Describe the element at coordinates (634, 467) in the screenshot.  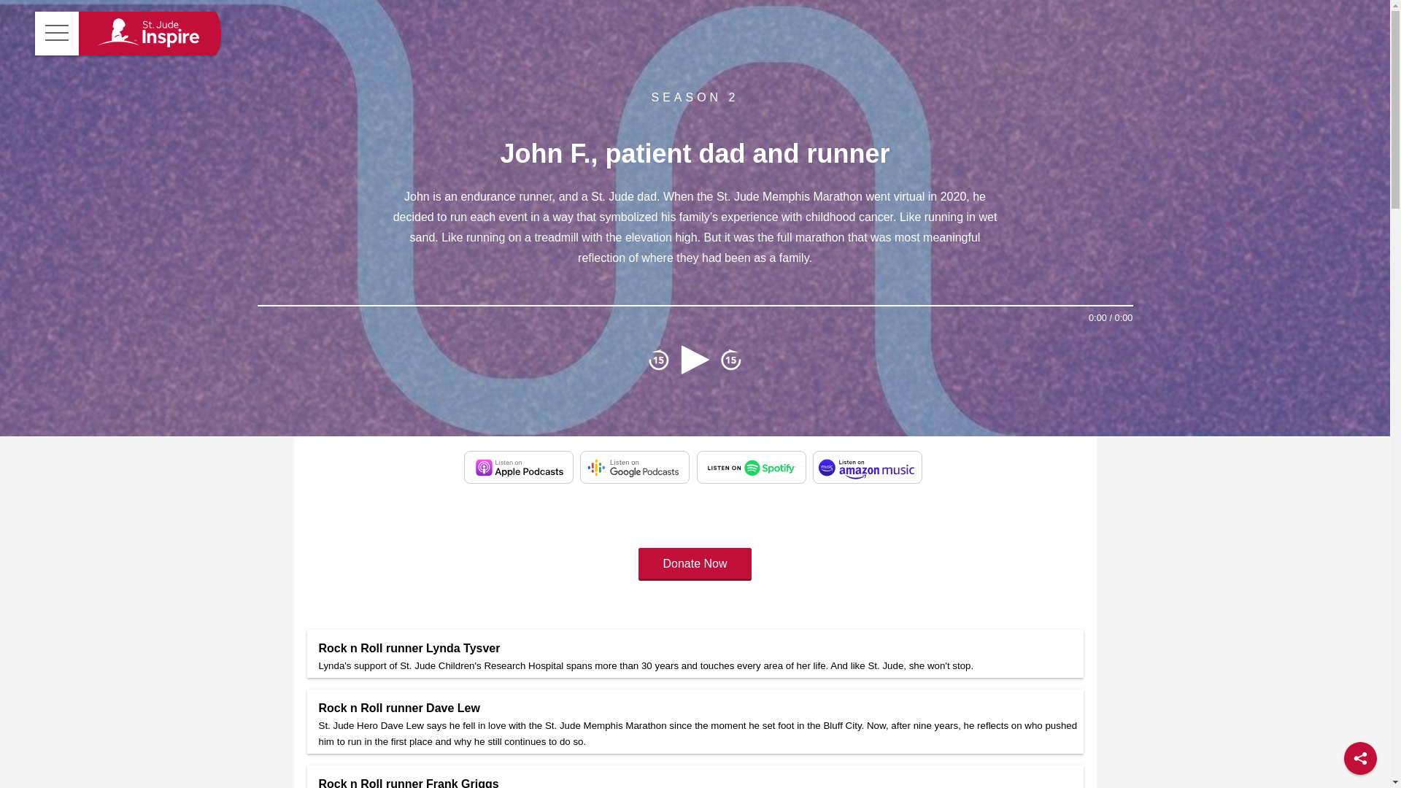
I see `Google Podcasts` at that location.